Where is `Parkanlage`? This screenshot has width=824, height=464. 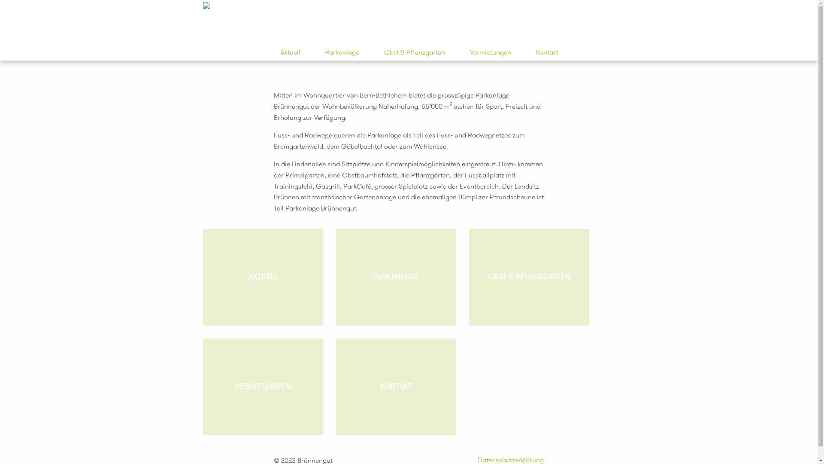
Parkanlage is located at coordinates (342, 52).